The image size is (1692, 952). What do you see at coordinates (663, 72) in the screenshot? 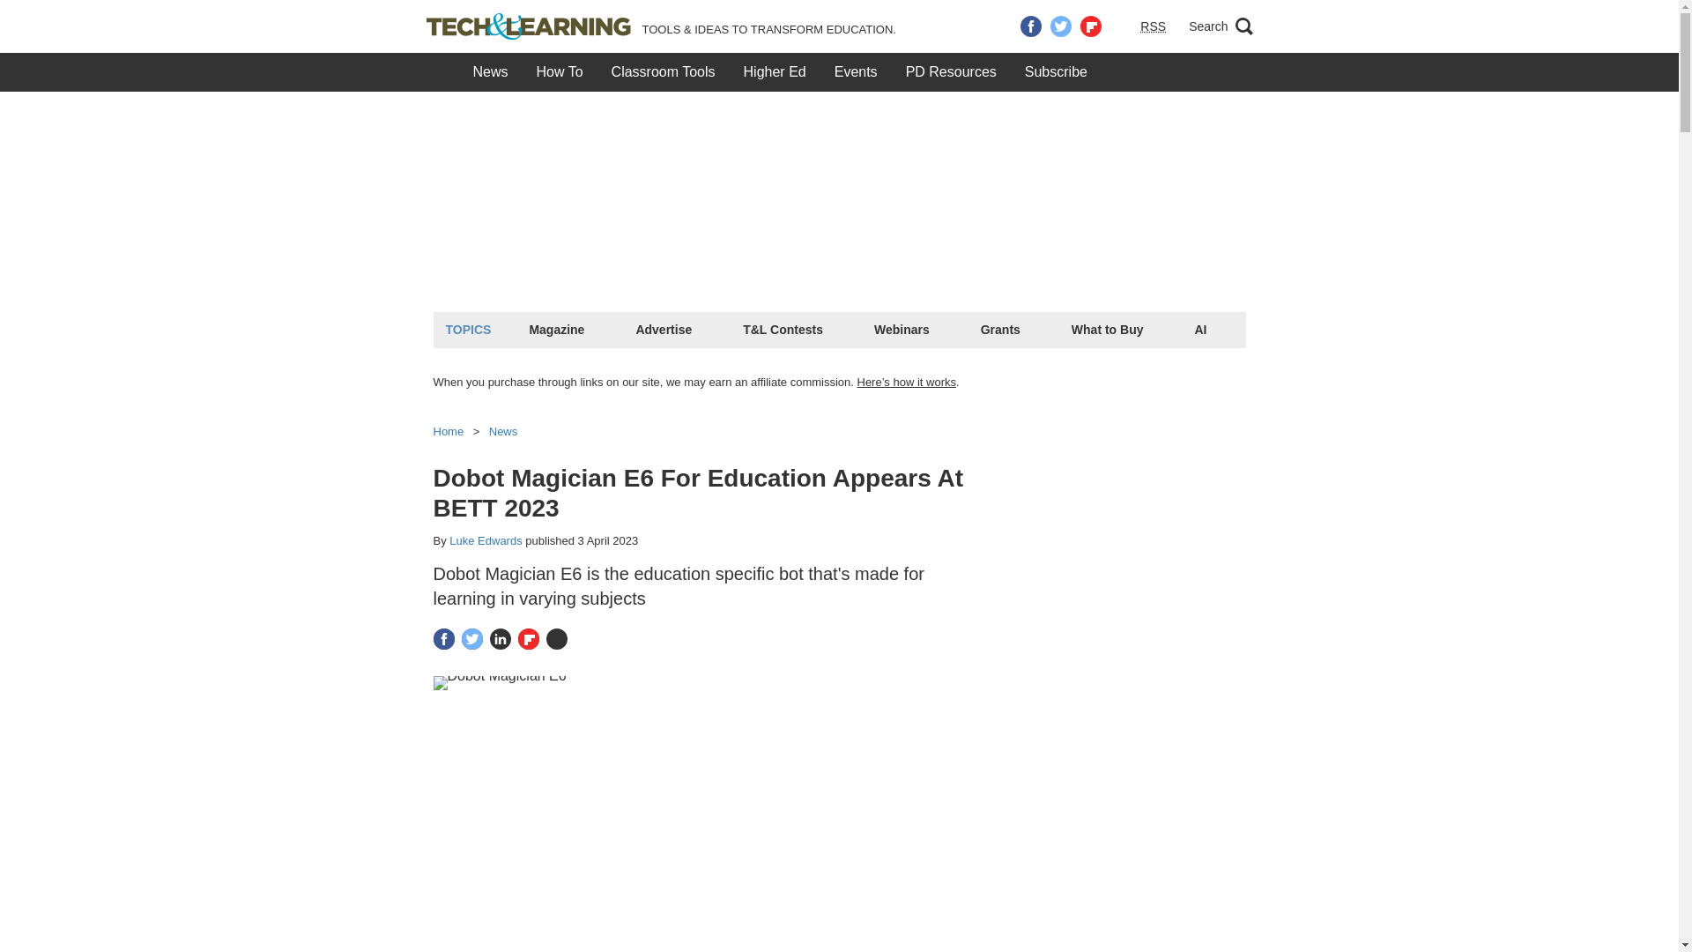
I see `Classroom Tools` at bounding box center [663, 72].